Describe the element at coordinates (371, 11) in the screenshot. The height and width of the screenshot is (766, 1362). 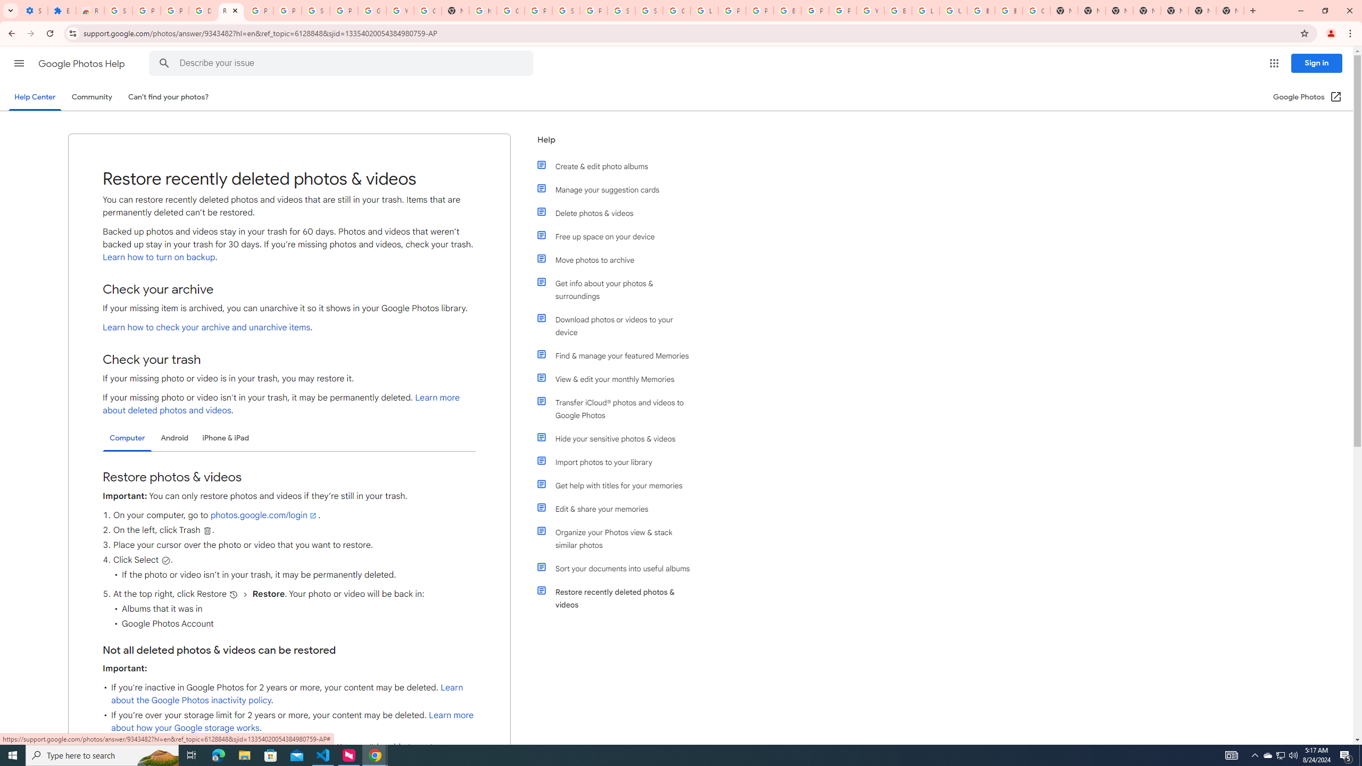
I see `Google Account` at that location.